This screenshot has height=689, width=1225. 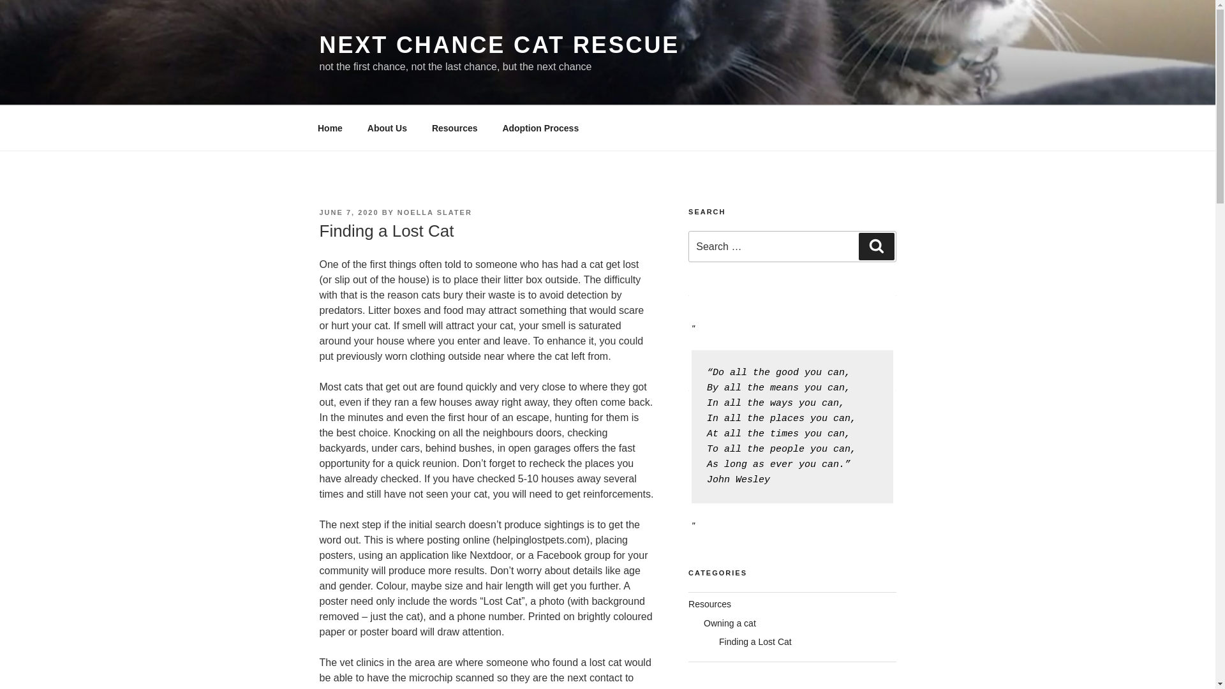 What do you see at coordinates (434, 212) in the screenshot?
I see `NOELLA SLATER` at bounding box center [434, 212].